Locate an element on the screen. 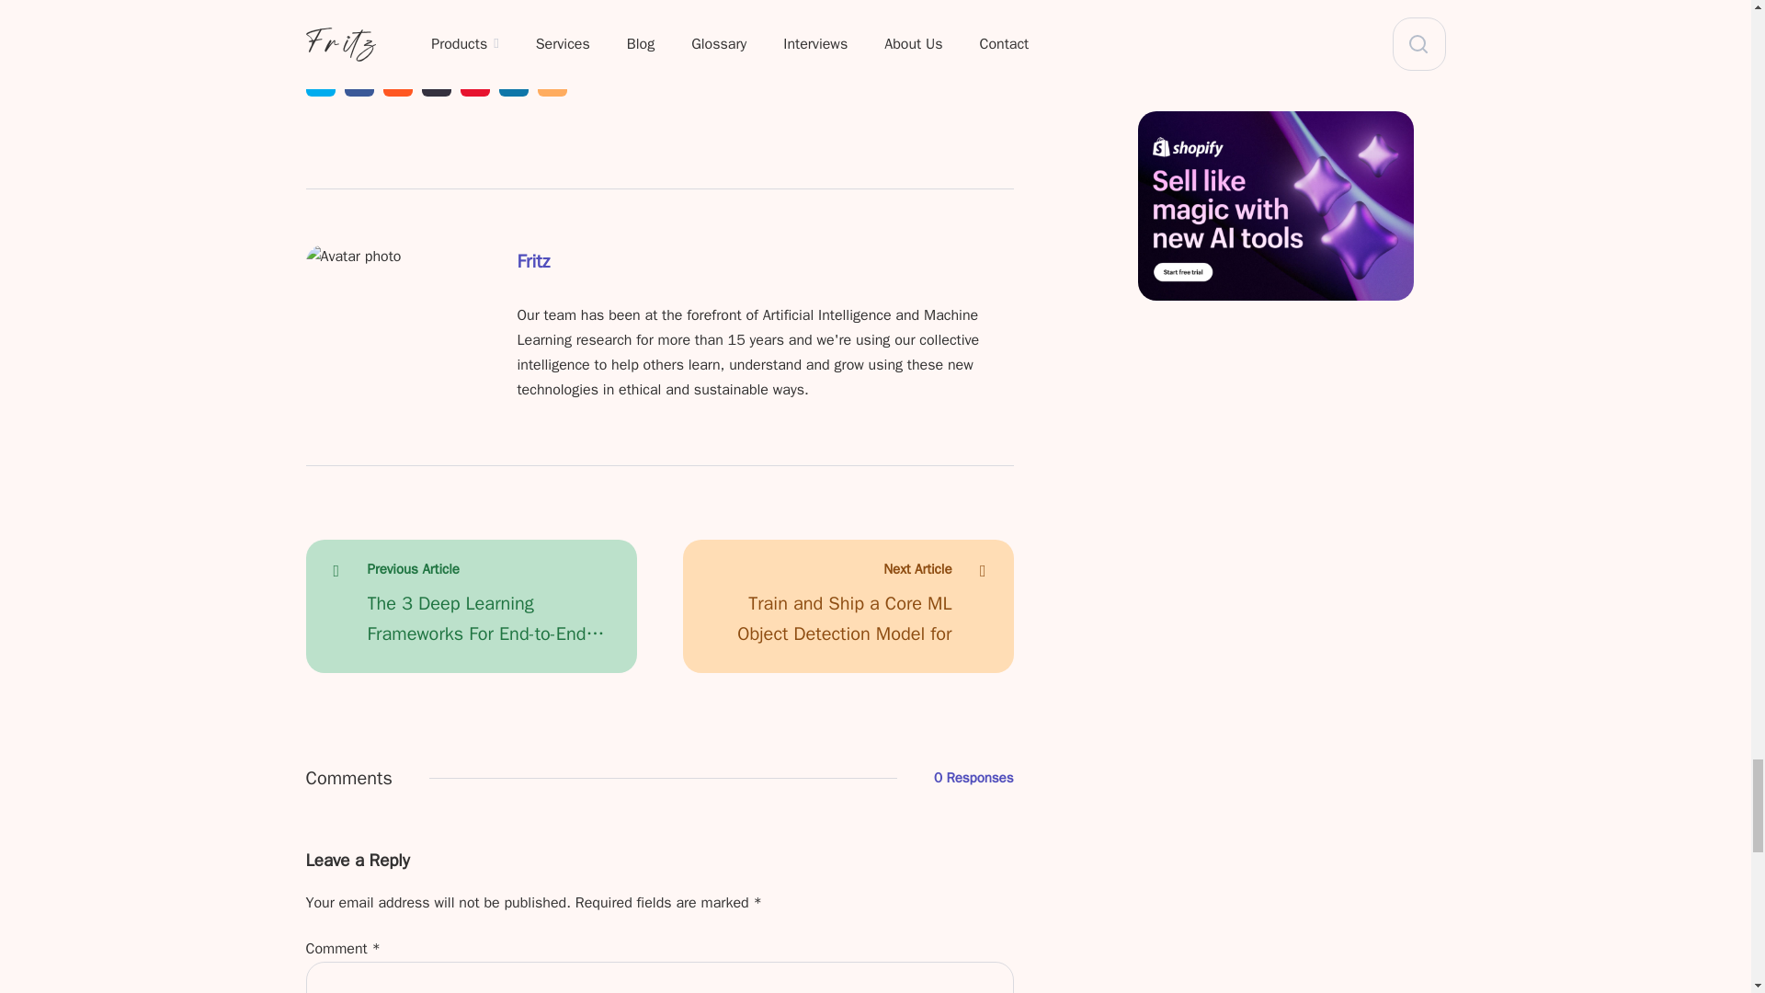  Email is located at coordinates (552, 81).